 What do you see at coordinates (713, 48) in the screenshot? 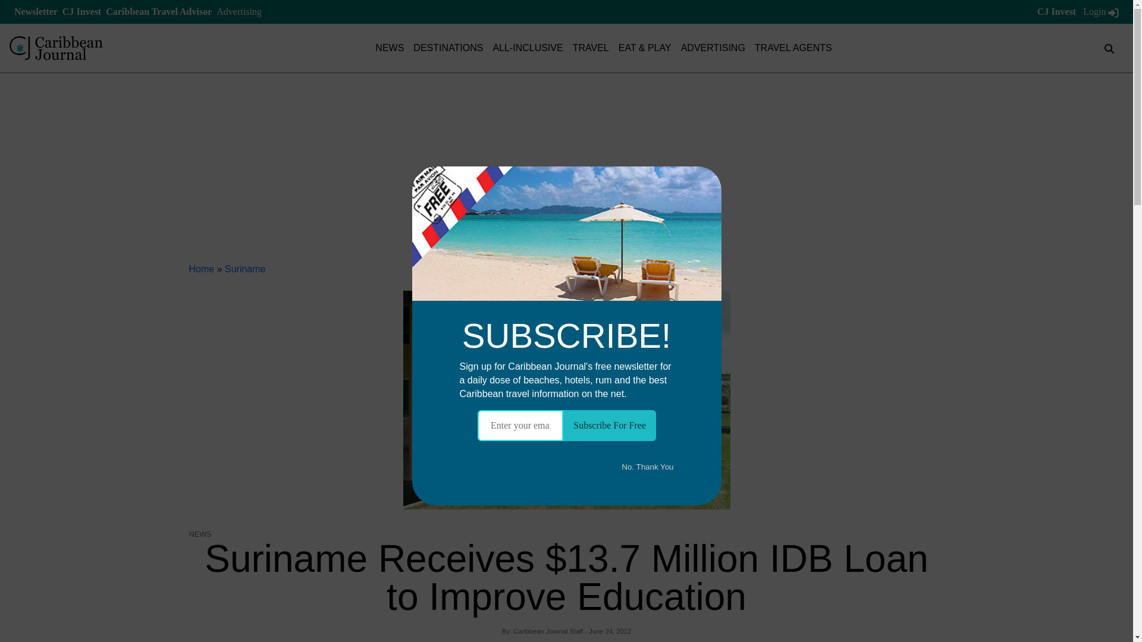
I see `ADVERTISING` at bounding box center [713, 48].